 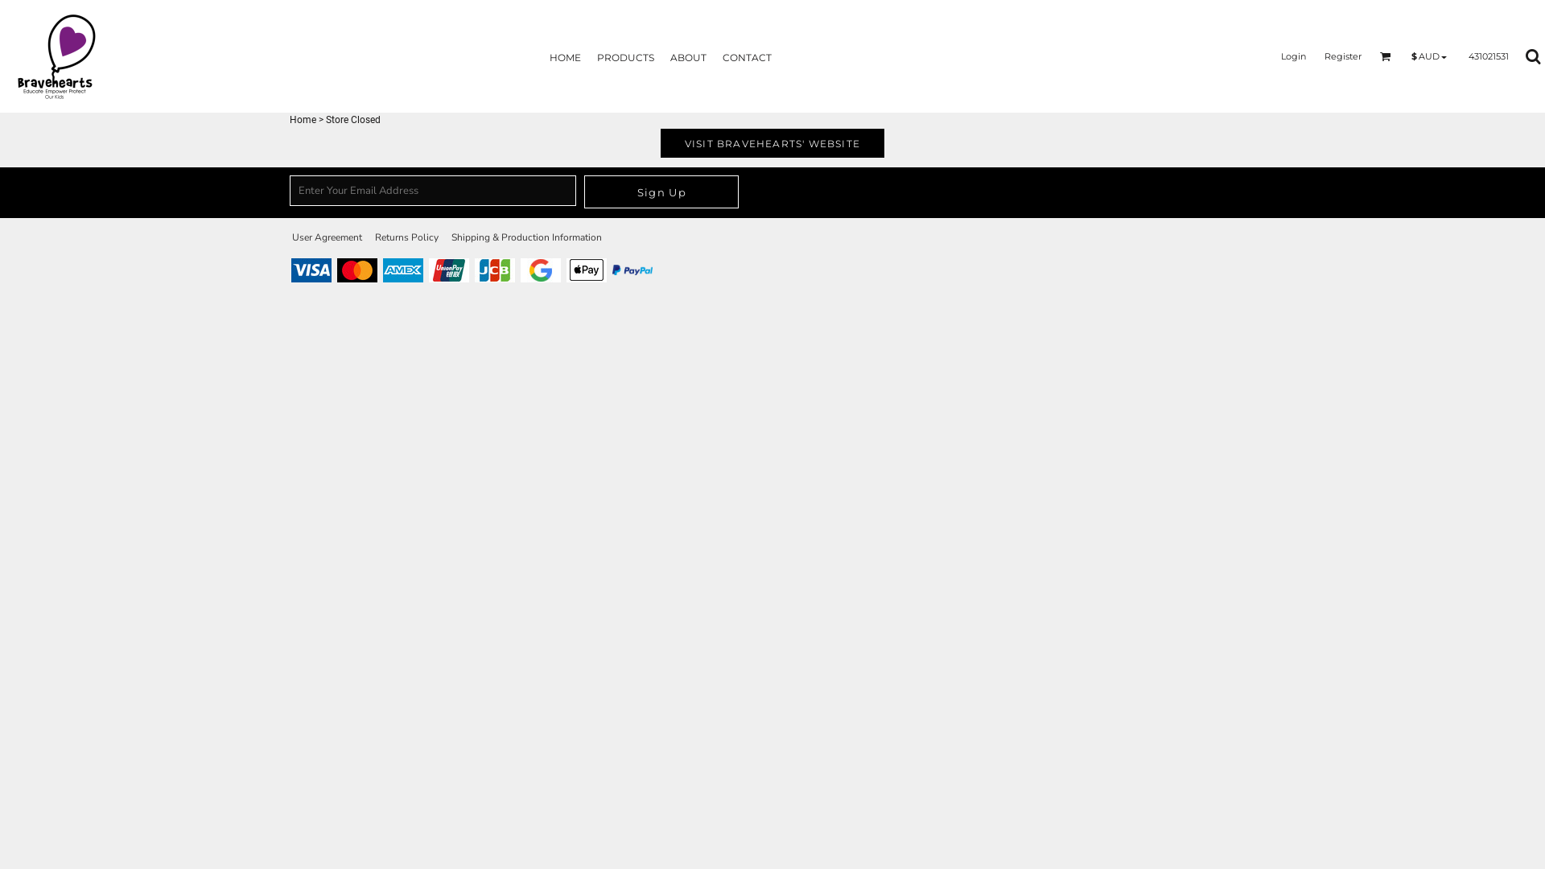 What do you see at coordinates (772, 143) in the screenshot?
I see `VISIT BRAVEHEARTS' WEBSITE` at bounding box center [772, 143].